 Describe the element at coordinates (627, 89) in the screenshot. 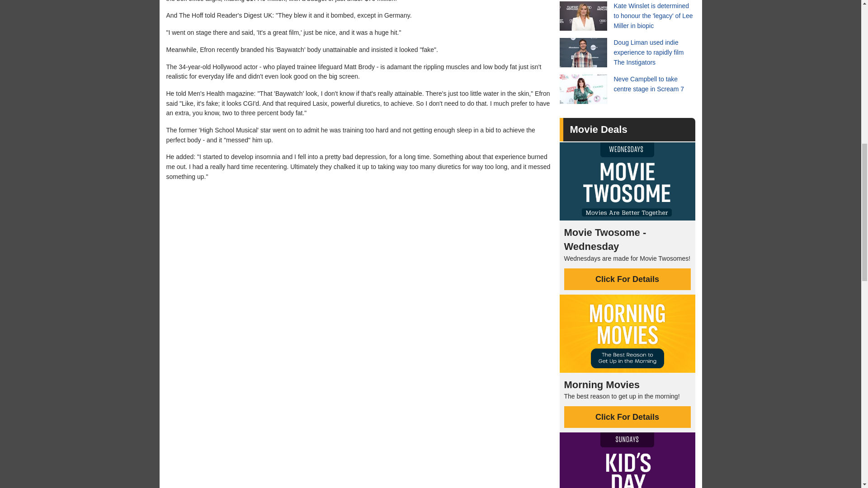

I see `Neve Campbell to take centre stage in Scream 7` at that location.